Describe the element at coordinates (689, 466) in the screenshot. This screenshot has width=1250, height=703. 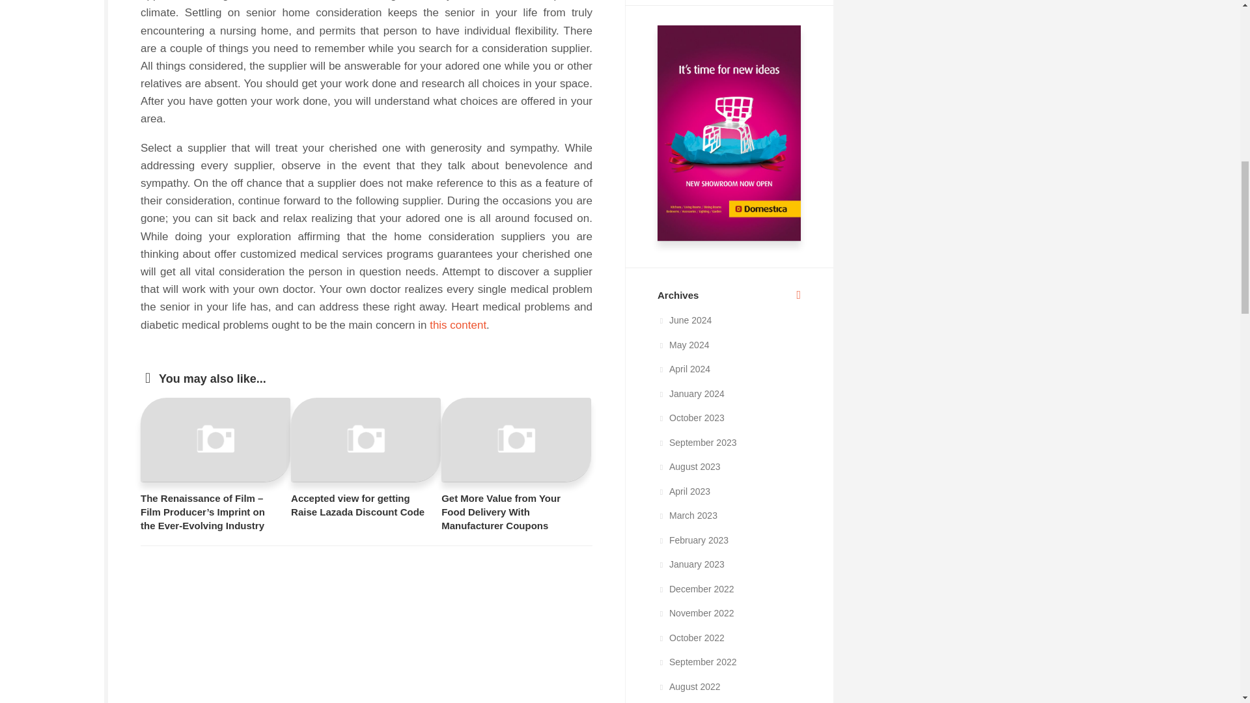
I see `August 2023` at that location.